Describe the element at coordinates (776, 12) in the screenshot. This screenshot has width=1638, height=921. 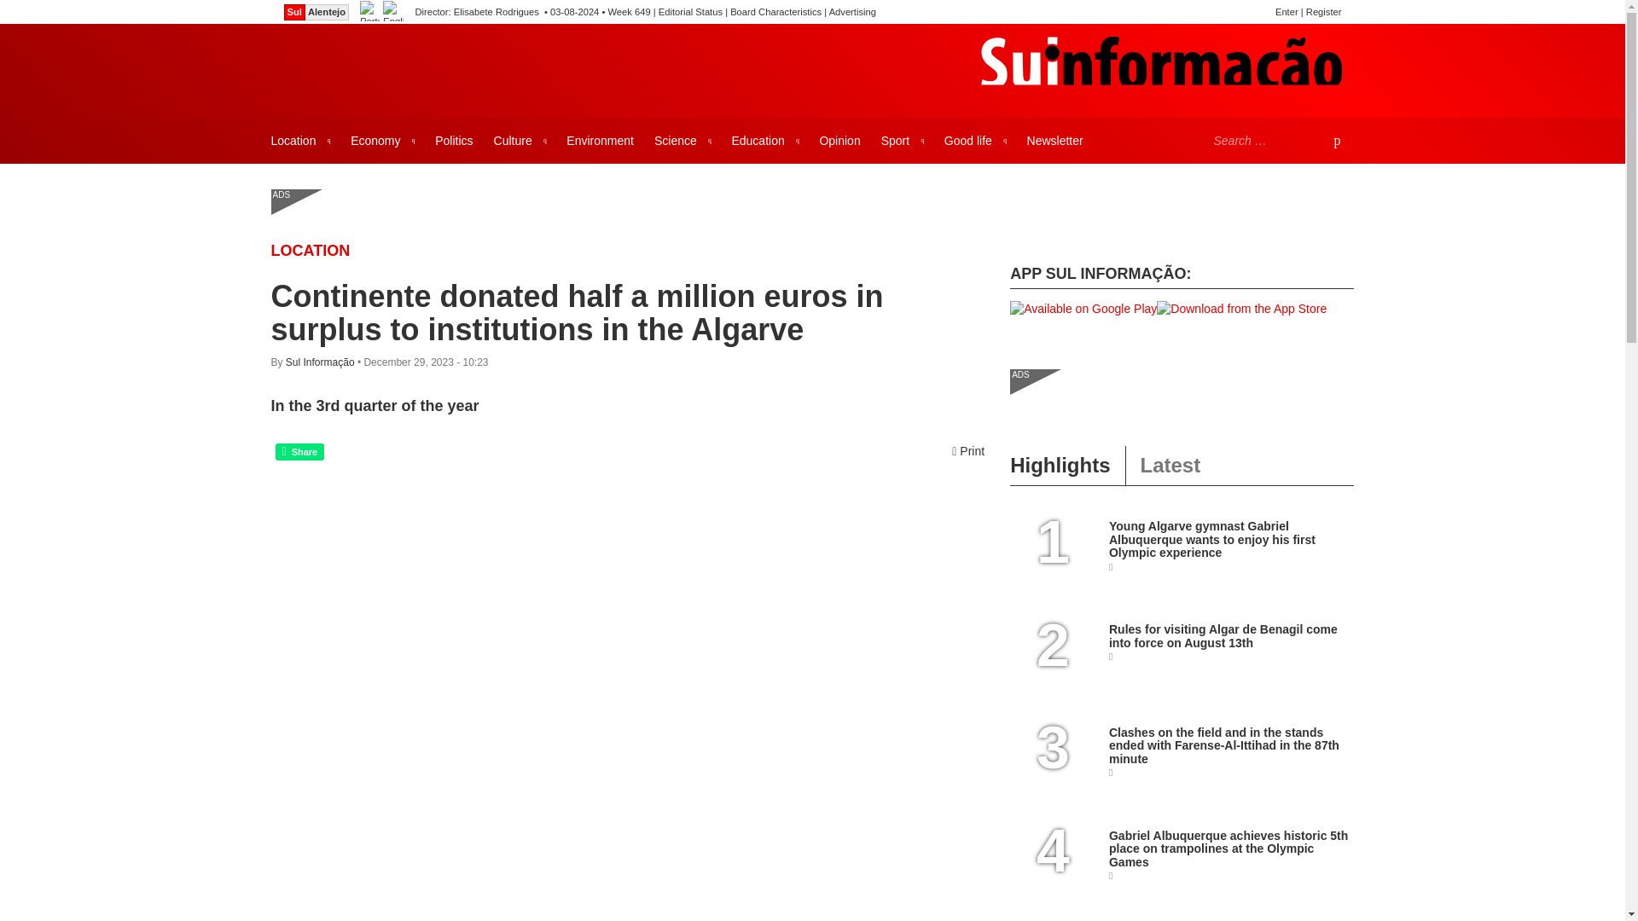
I see `Board Characteristics` at that location.